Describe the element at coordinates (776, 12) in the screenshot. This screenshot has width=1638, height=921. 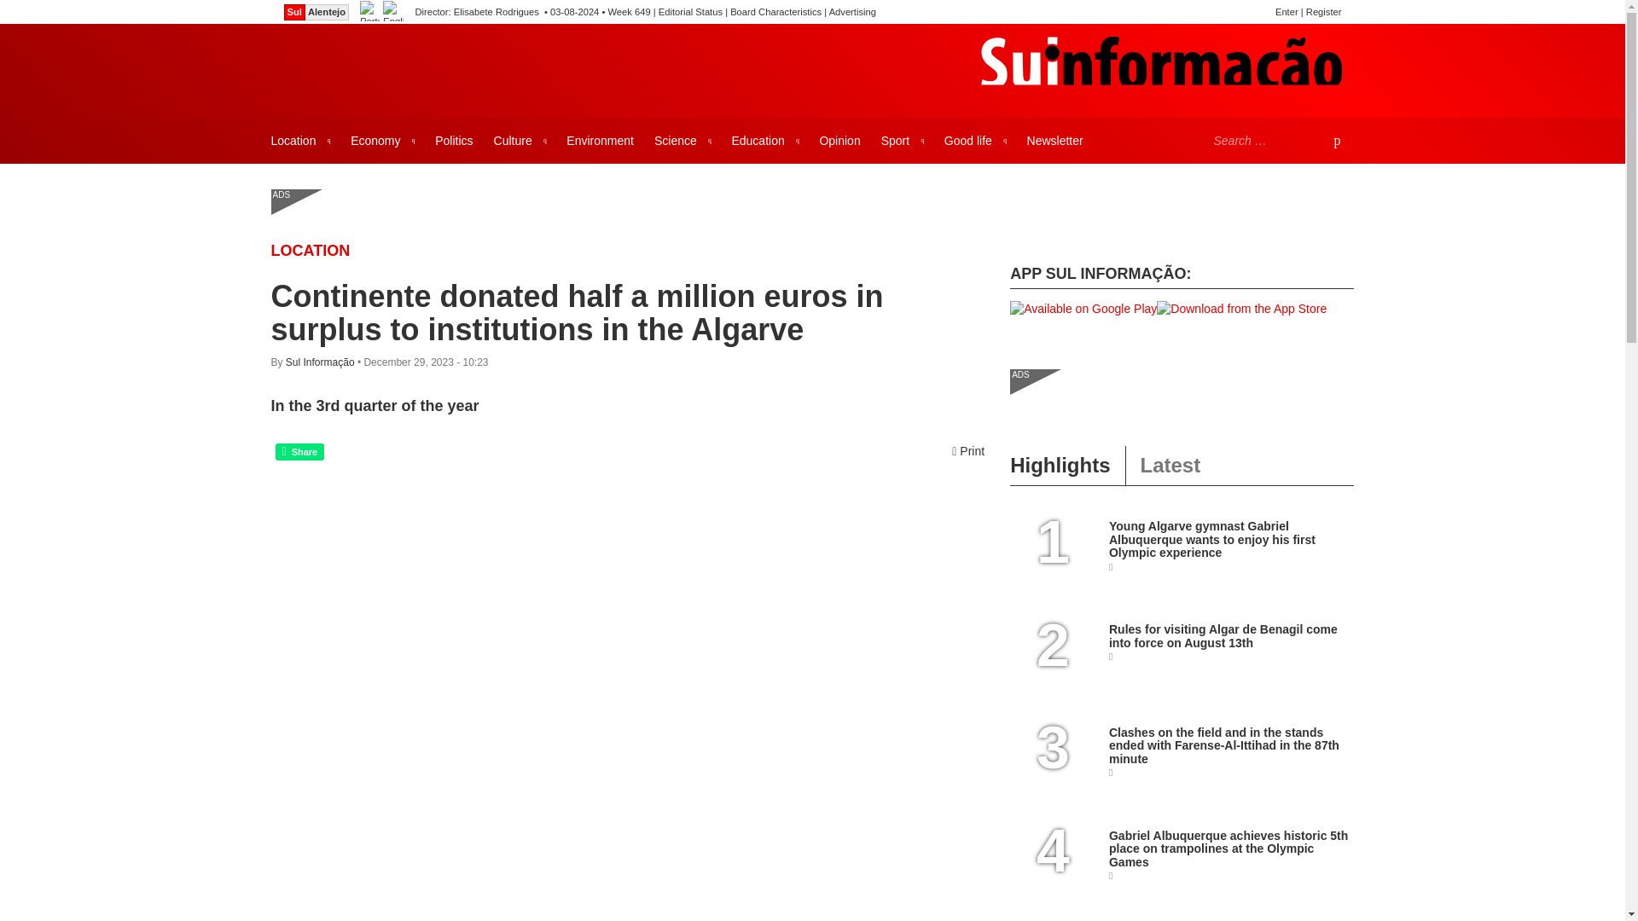
I see `Board Characteristics` at that location.